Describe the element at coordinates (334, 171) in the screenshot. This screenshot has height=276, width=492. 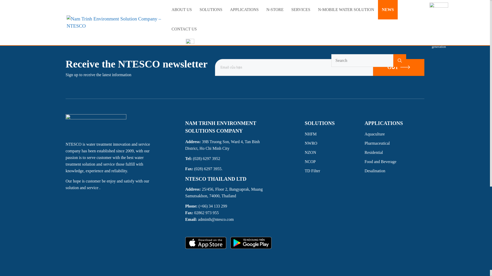
I see `TD Filter` at that location.